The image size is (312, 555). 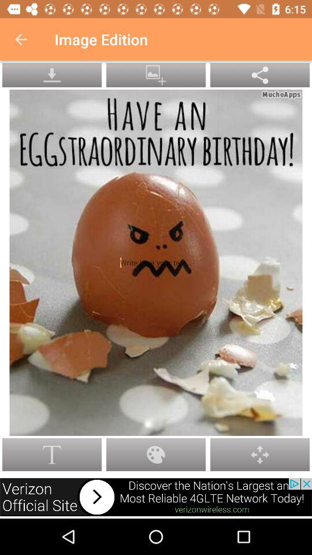 I want to click on write text, so click(x=156, y=262).